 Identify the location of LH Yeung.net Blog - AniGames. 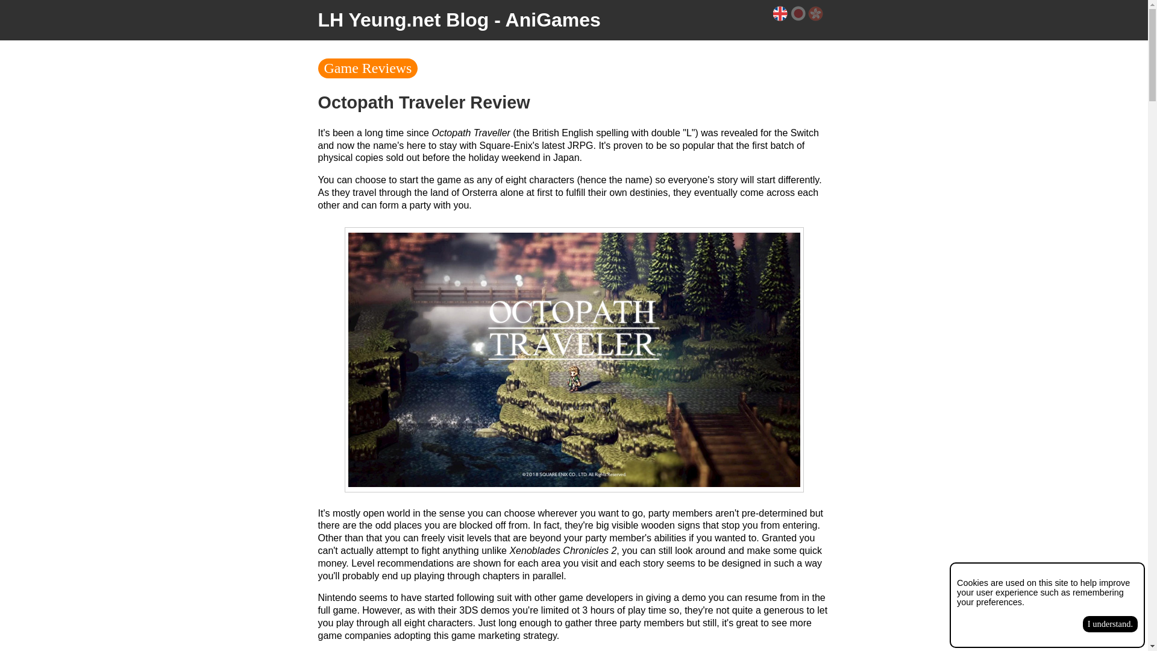
(459, 19).